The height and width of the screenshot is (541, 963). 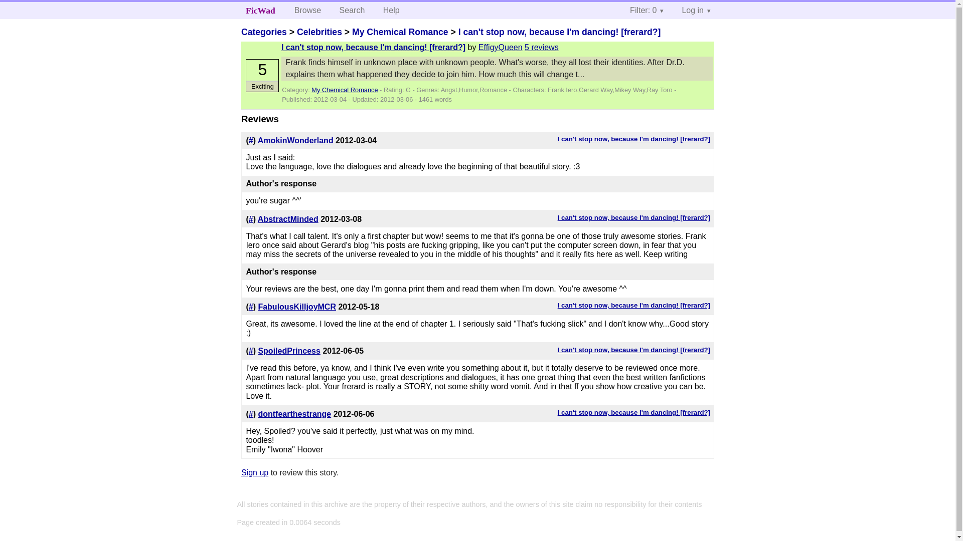 What do you see at coordinates (307, 10) in the screenshot?
I see `Browse` at bounding box center [307, 10].